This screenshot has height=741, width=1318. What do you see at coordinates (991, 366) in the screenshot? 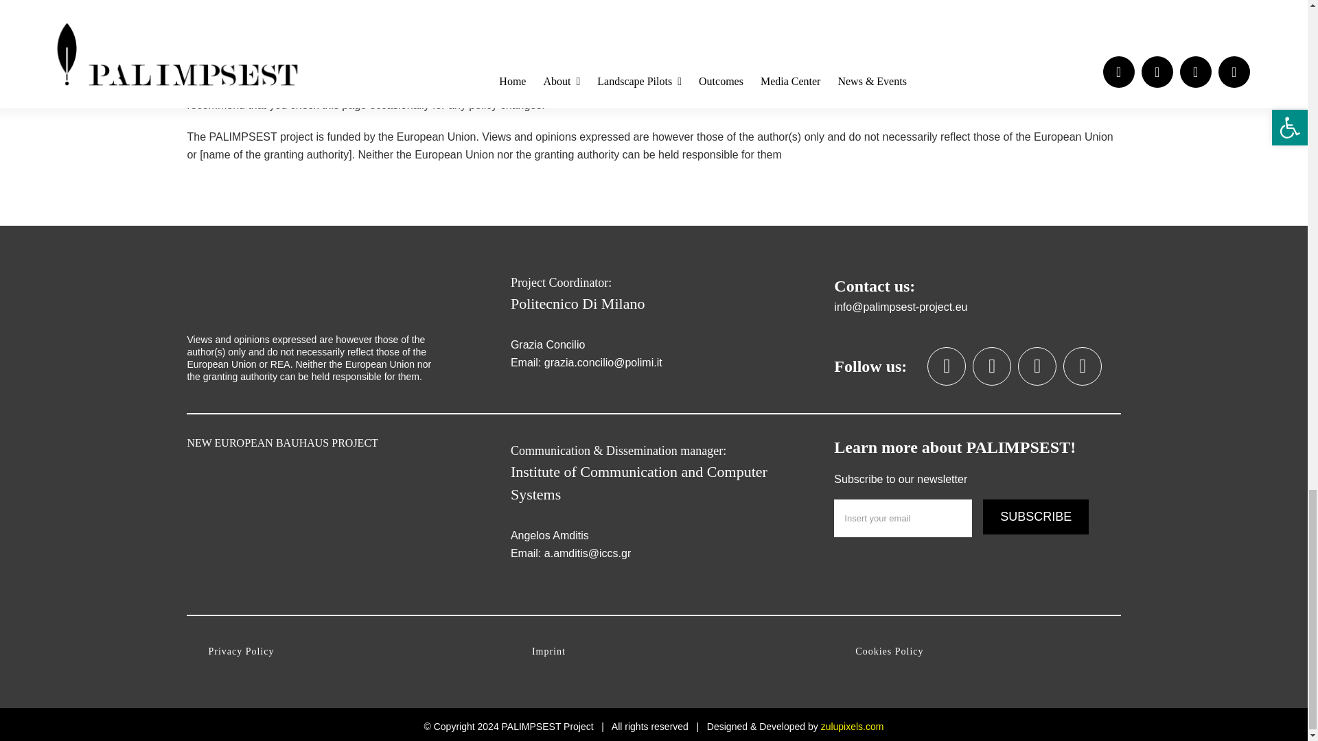
I see `LinkedIn` at bounding box center [991, 366].